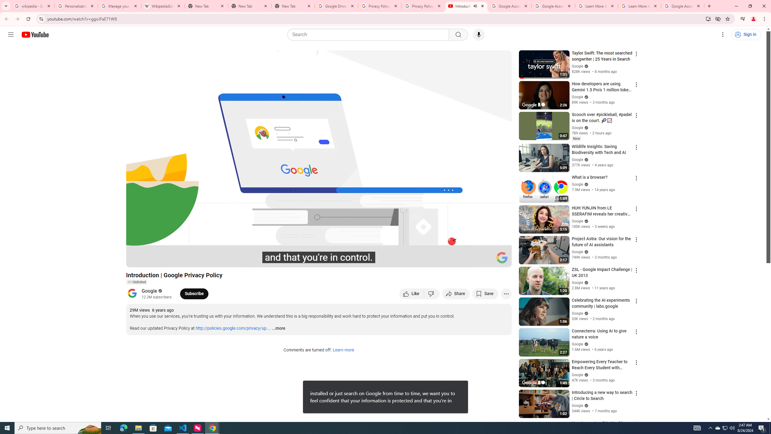  What do you see at coordinates (479, 35) in the screenshot?
I see `Search with your voice` at bounding box center [479, 35].